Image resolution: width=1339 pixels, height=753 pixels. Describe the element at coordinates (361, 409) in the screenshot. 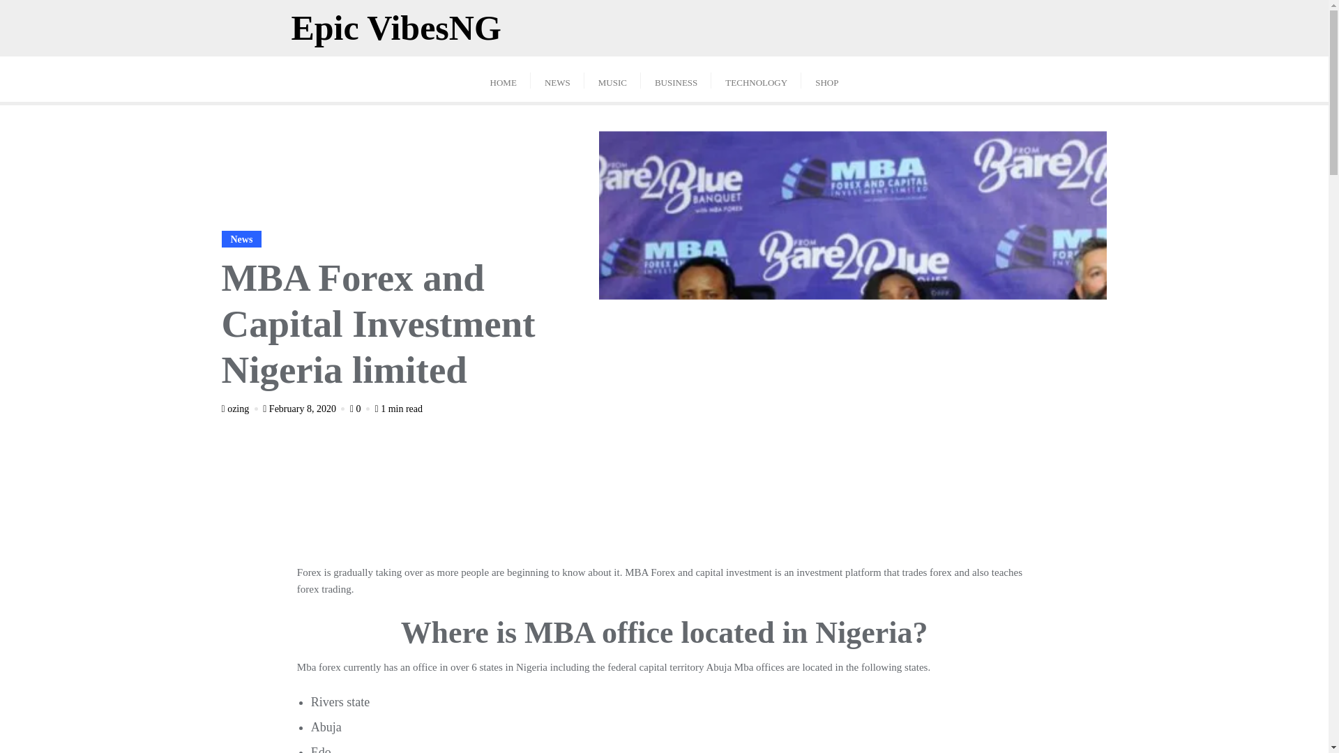

I see `0` at that location.